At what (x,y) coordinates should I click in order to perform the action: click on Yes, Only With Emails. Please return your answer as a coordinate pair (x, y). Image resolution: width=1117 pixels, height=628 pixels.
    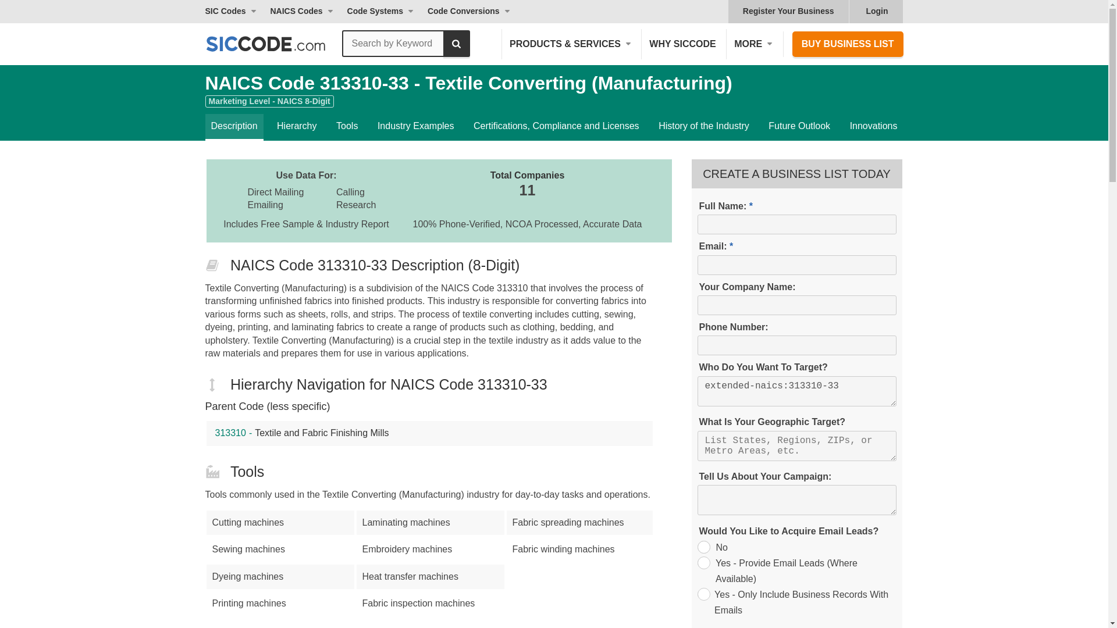
    Looking at the image, I should click on (703, 594).